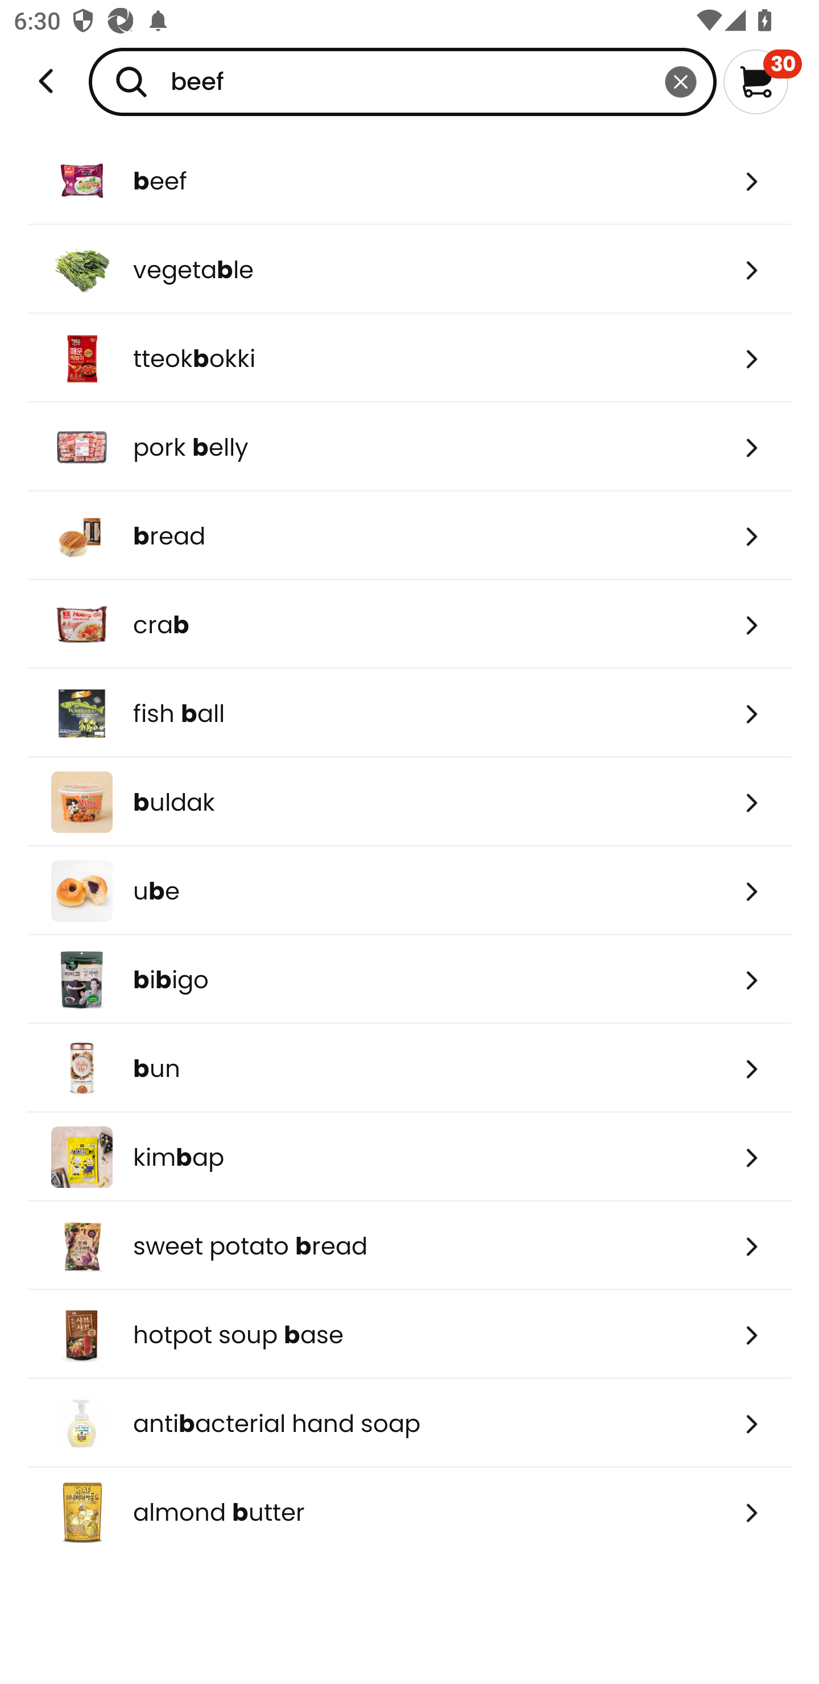  Describe the element at coordinates (409, 447) in the screenshot. I see `pork belly` at that location.